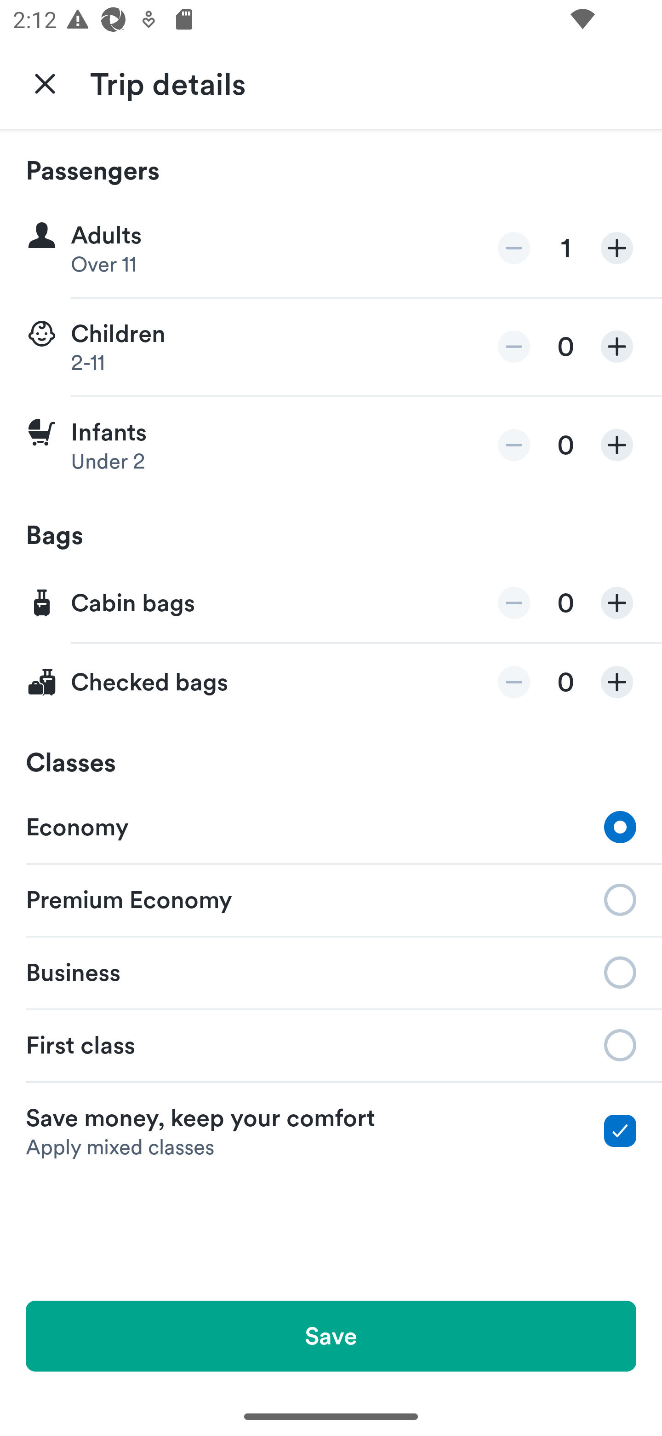 This screenshot has width=662, height=1436. What do you see at coordinates (331, 604) in the screenshot?
I see `Remove 0 Add Cabin bags` at bounding box center [331, 604].